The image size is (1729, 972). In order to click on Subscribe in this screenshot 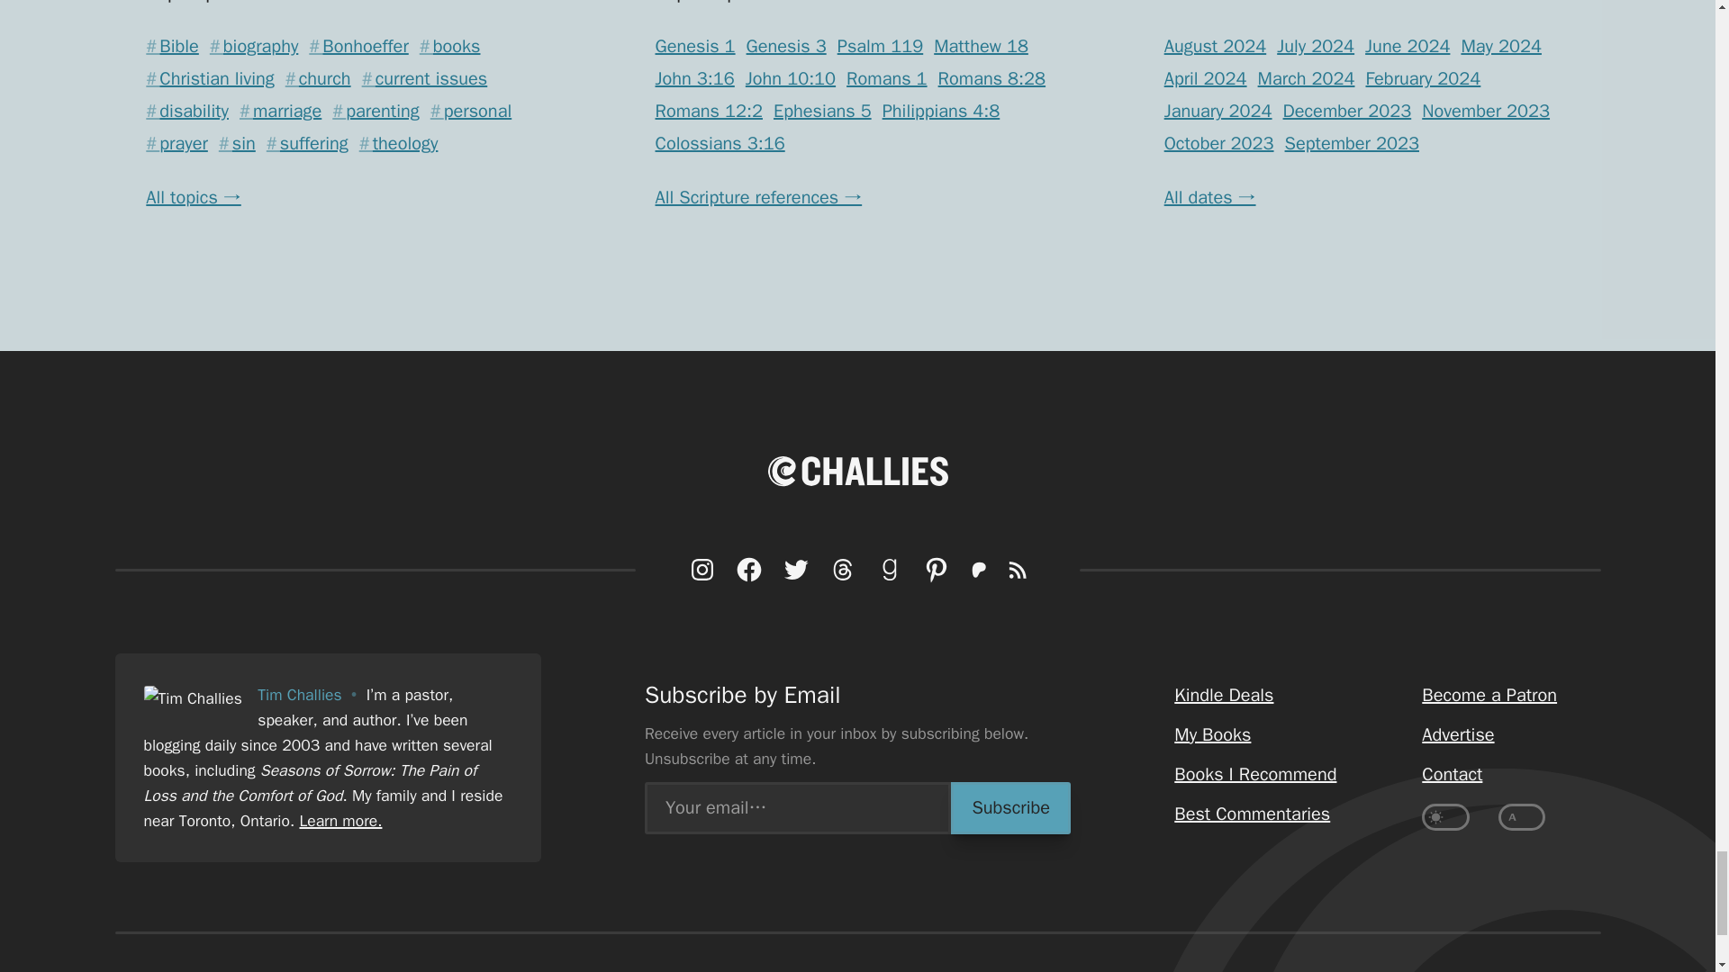, I will do `click(1010, 808)`.